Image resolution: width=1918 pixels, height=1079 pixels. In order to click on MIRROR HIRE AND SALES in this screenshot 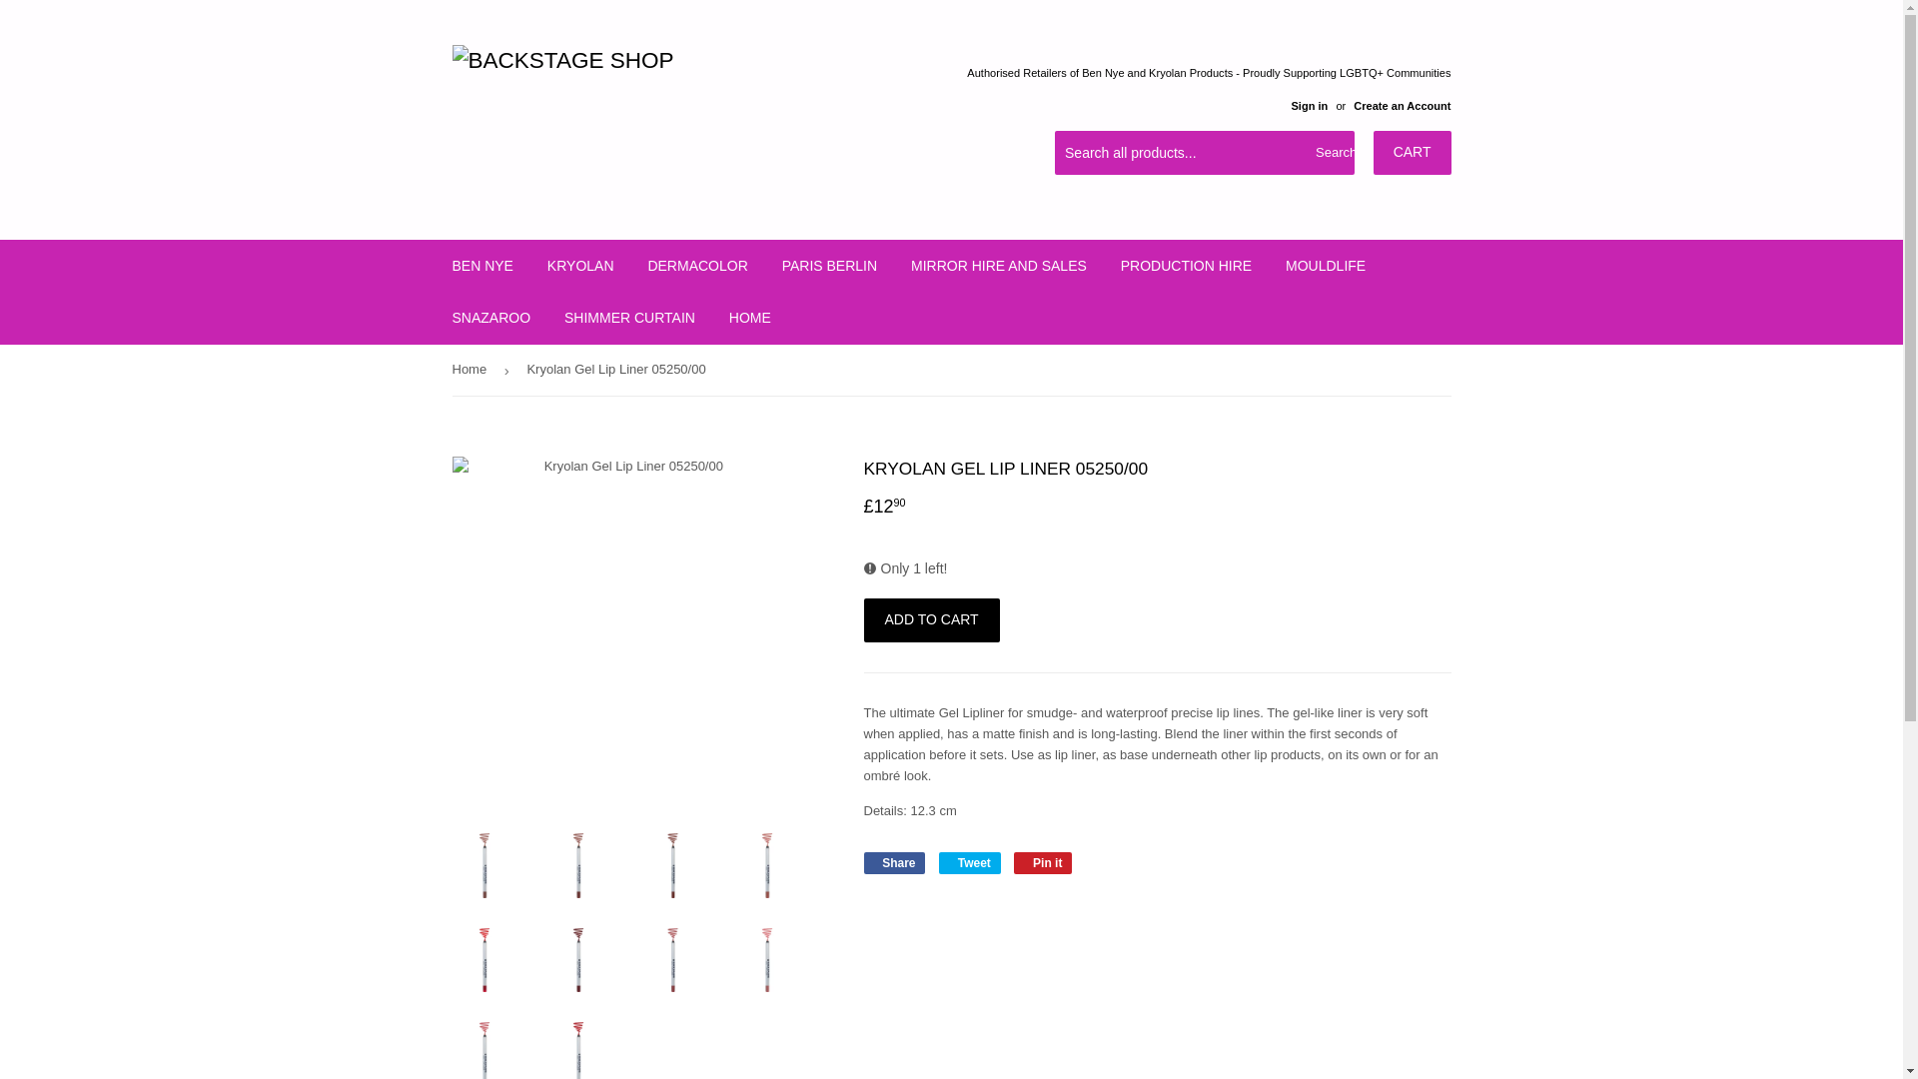, I will do `click(998, 265)`.